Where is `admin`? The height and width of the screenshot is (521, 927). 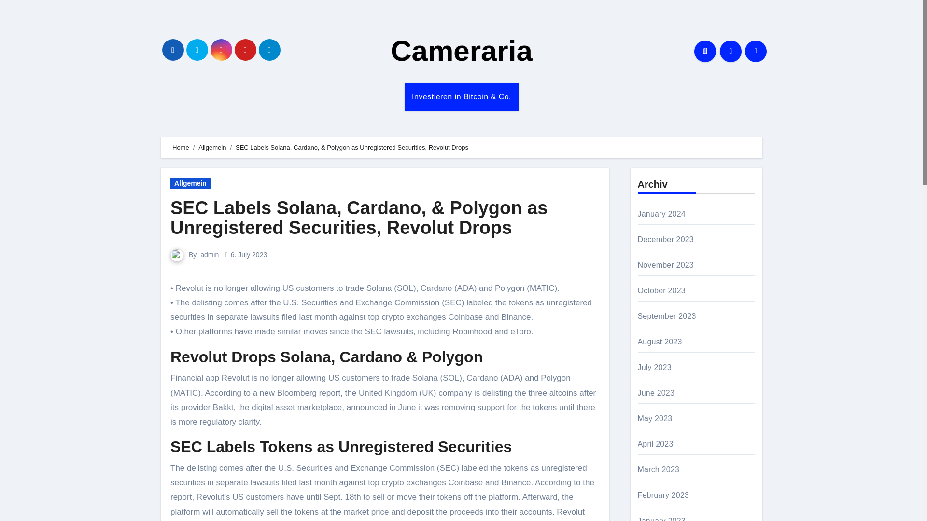 admin is located at coordinates (210, 254).